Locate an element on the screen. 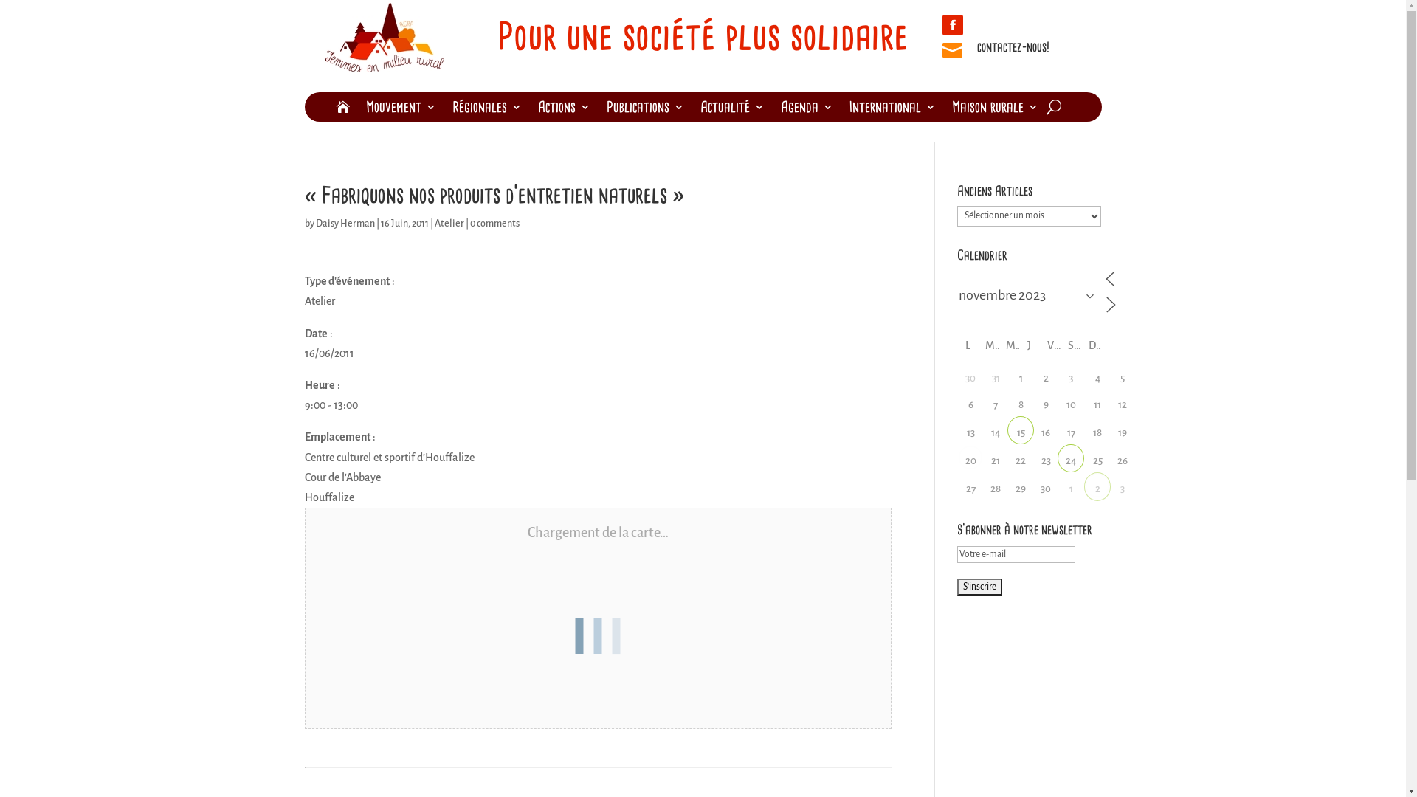  NOUVEAU LOGO petit is located at coordinates (384, 38).